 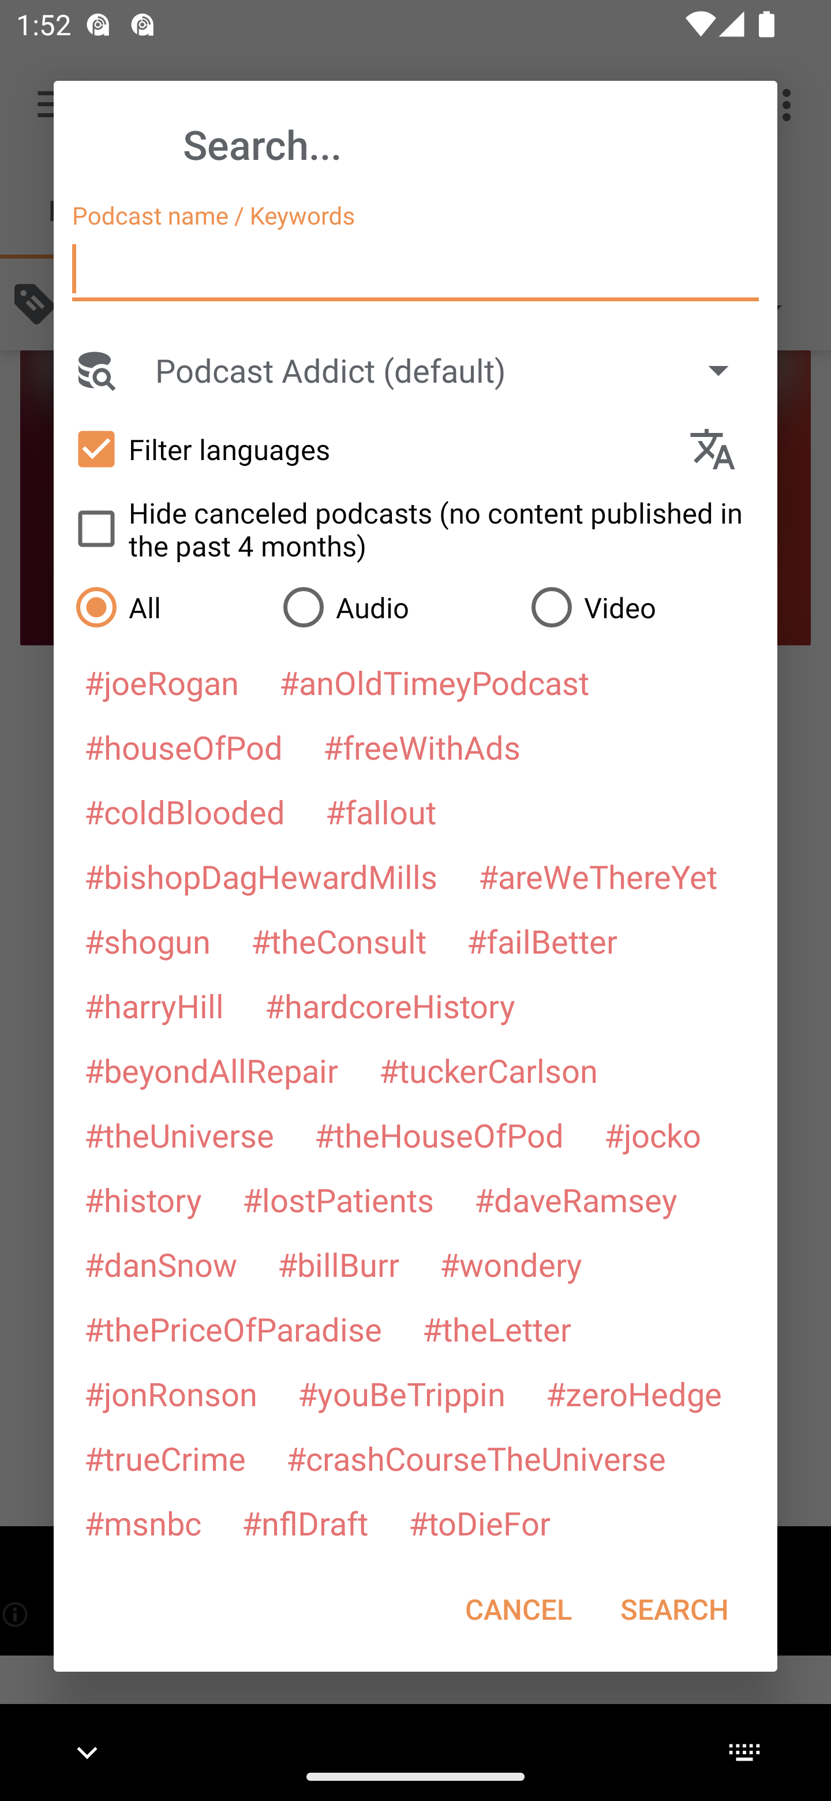 I want to click on #fallout, so click(x=381, y=811).